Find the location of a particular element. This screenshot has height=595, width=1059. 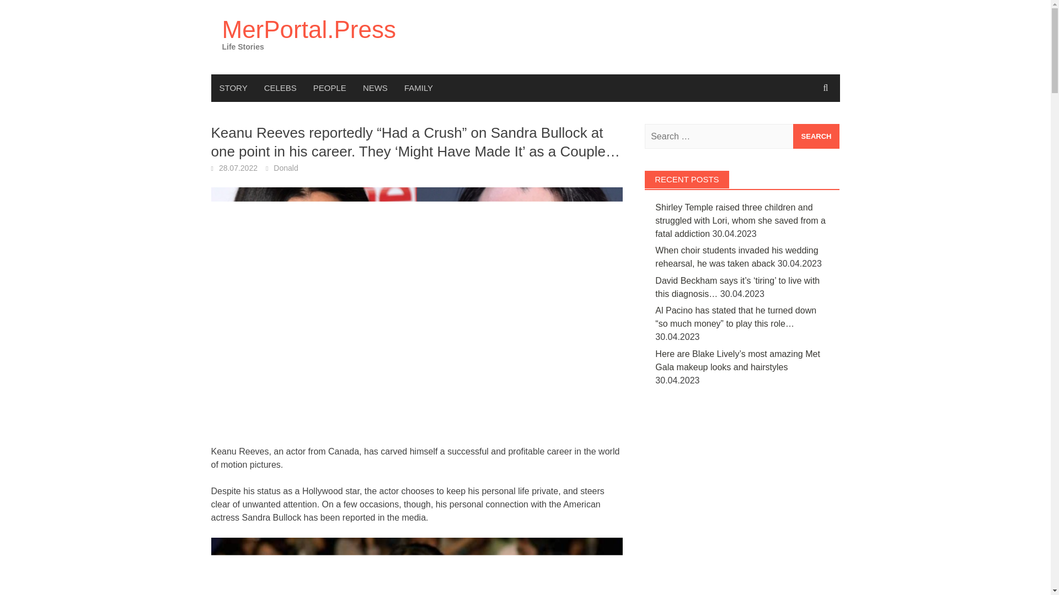

MerPortal.Press is located at coordinates (308, 29).